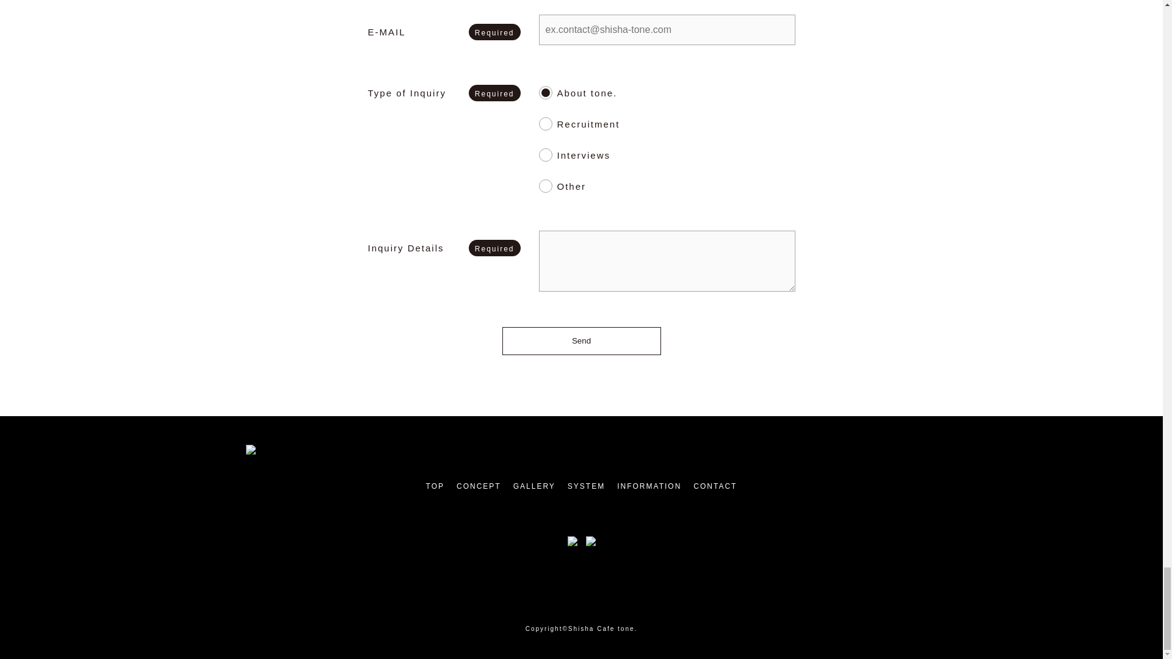 Image resolution: width=1172 pixels, height=659 pixels. What do you see at coordinates (649, 486) in the screenshot?
I see `INFORMATION` at bounding box center [649, 486].